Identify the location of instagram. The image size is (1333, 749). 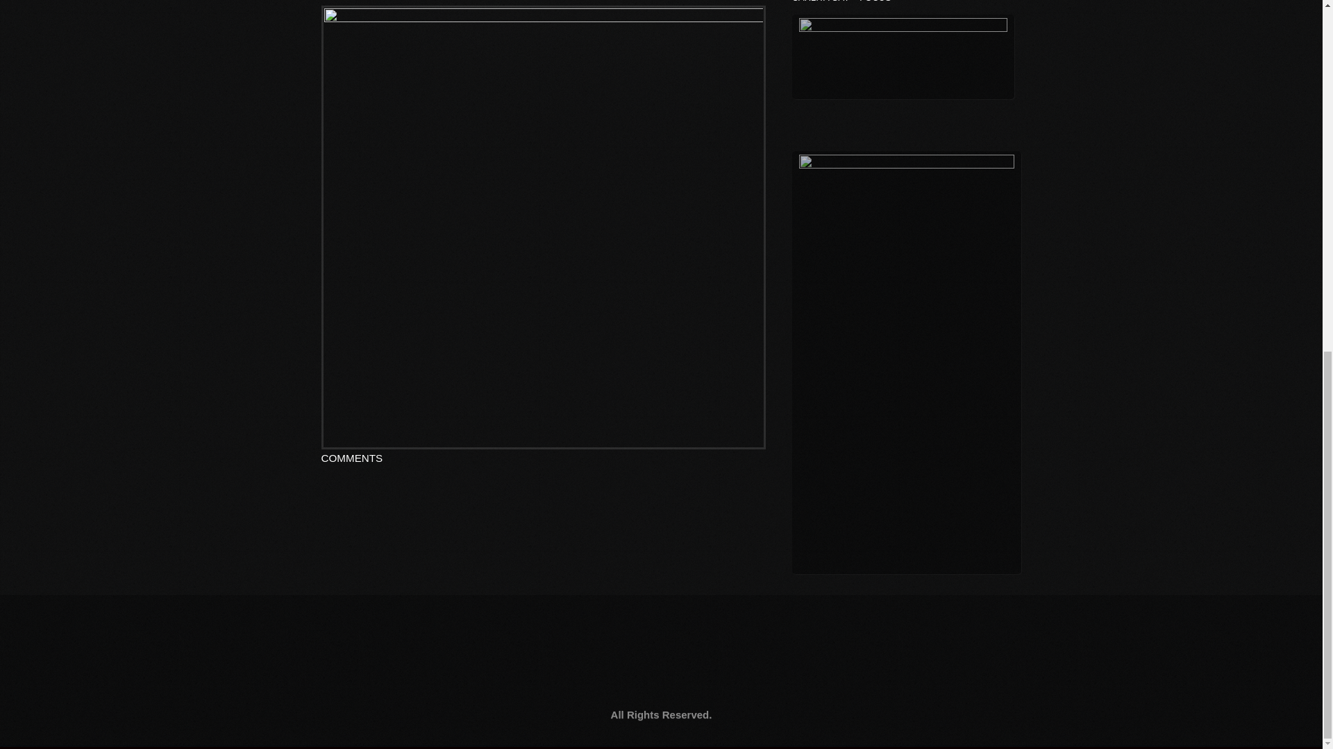
(651, 675).